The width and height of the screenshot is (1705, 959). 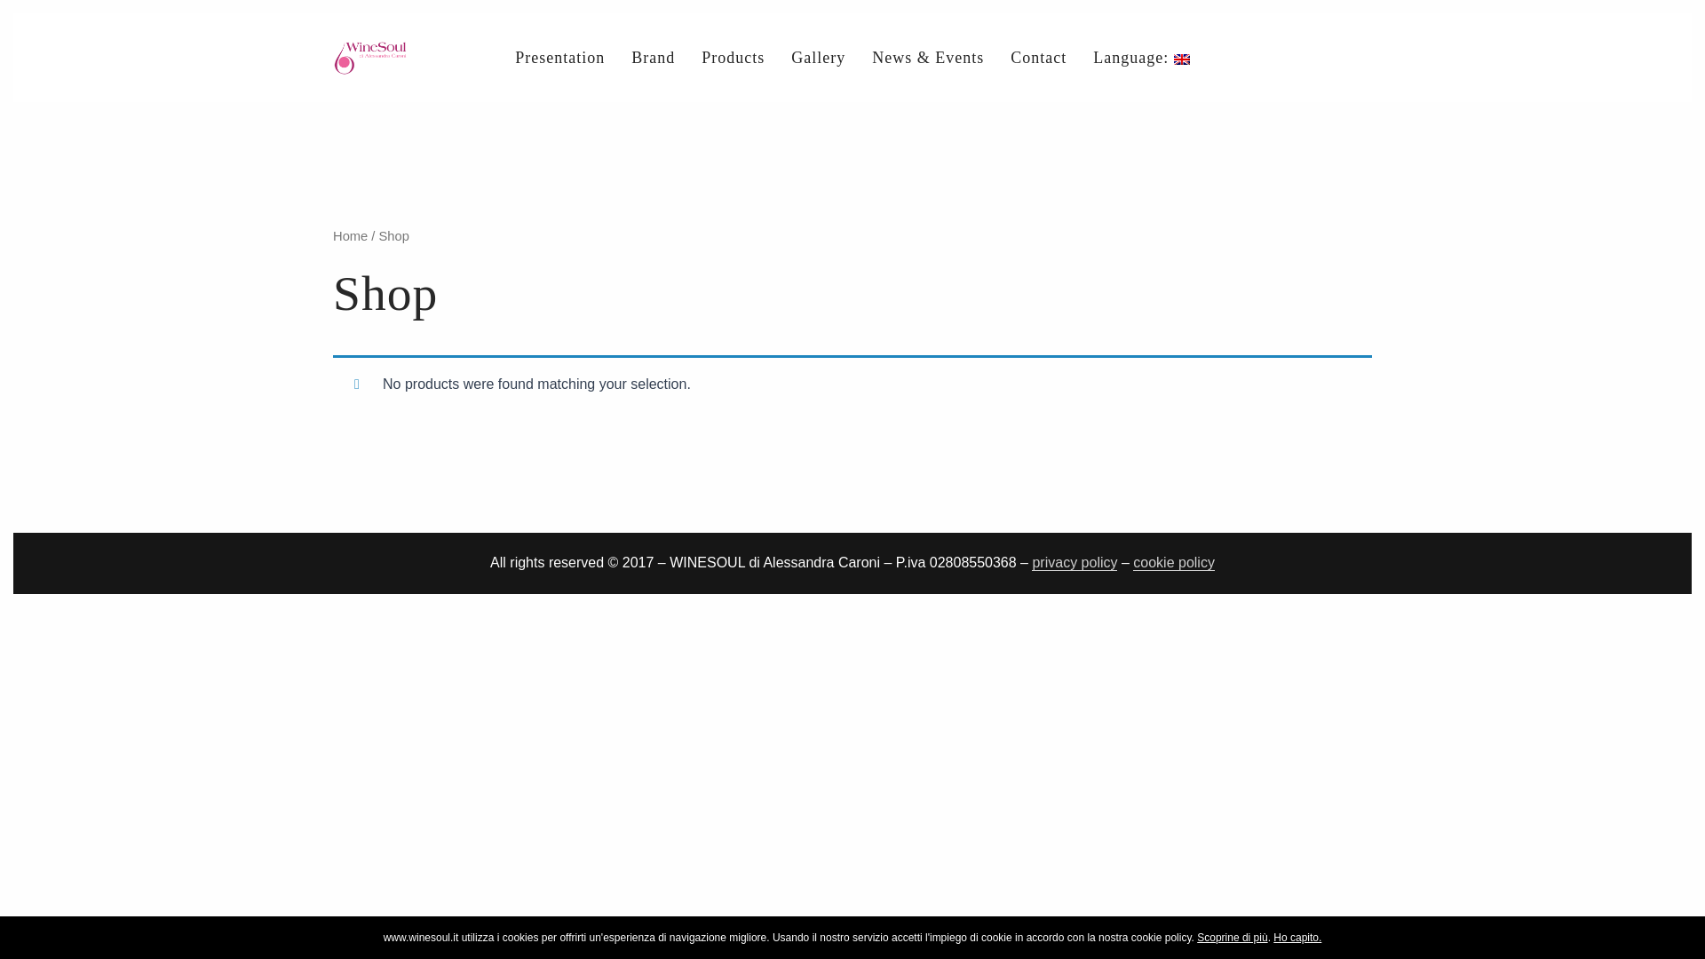 I want to click on Products, so click(x=733, y=58).